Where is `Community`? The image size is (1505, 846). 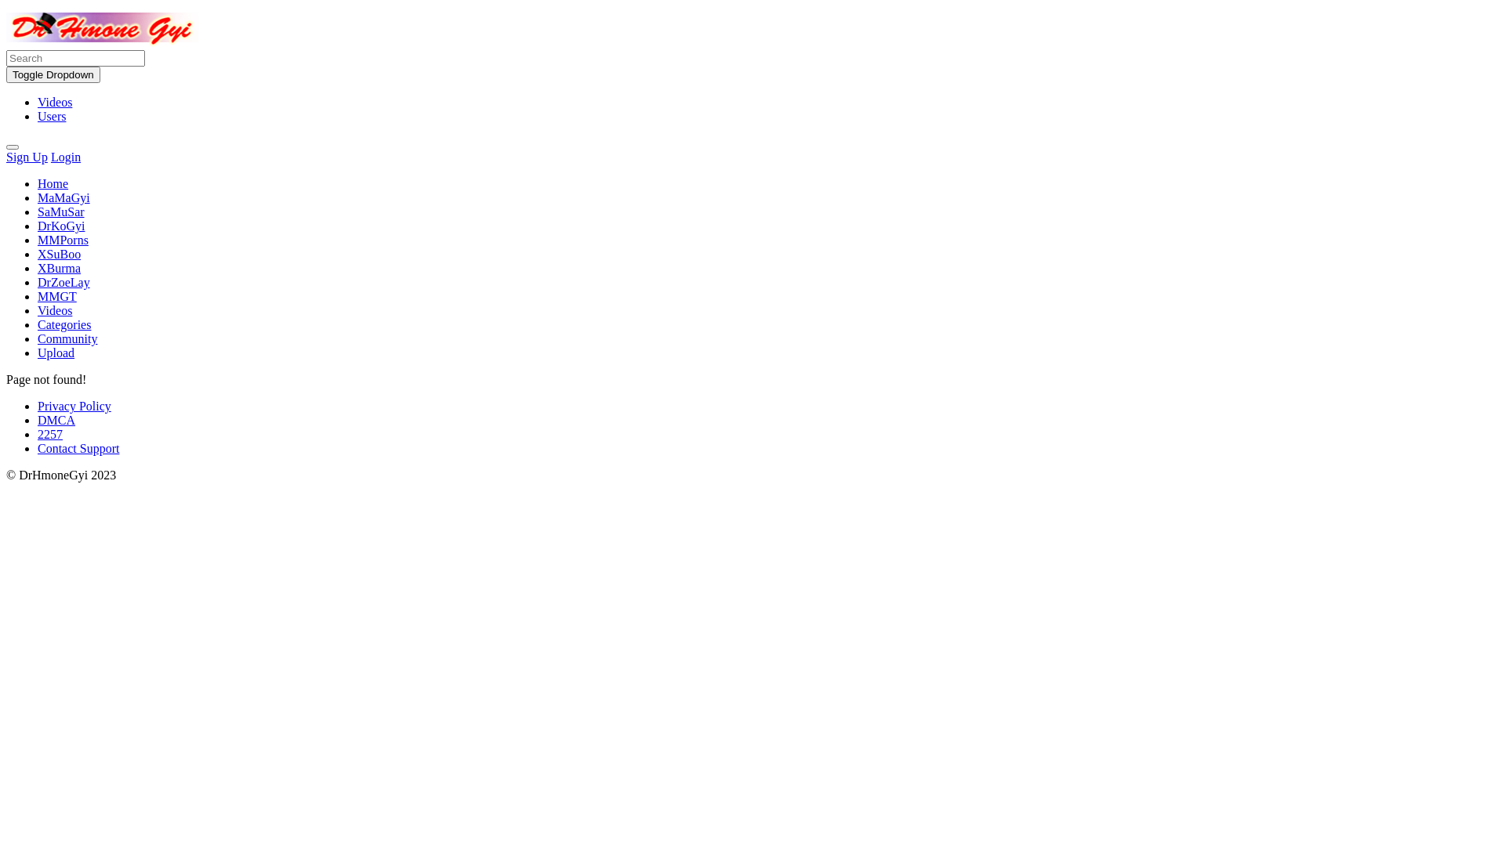
Community is located at coordinates (67, 338).